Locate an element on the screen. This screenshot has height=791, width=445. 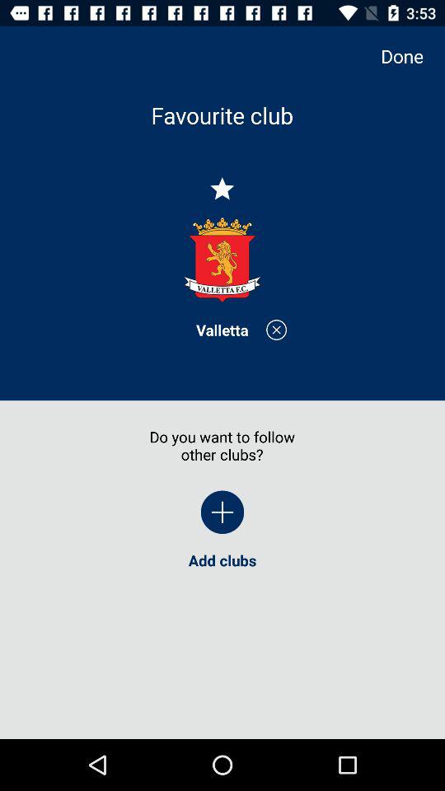
open item at the top right corner is located at coordinates (410, 56).